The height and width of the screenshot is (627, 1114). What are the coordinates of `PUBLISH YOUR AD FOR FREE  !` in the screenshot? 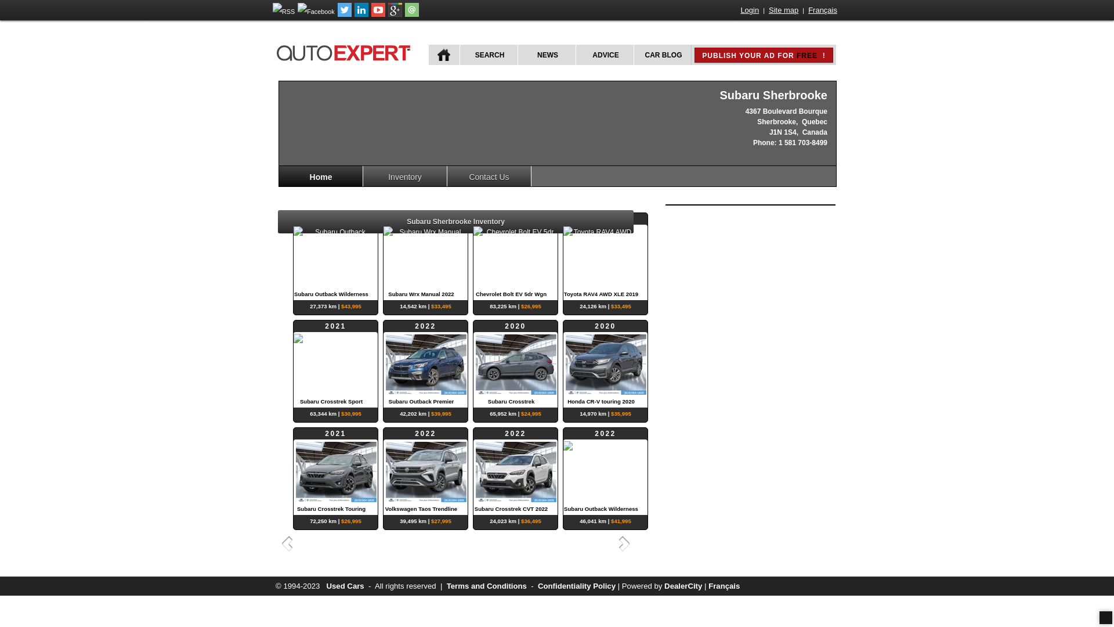 It's located at (764, 55).